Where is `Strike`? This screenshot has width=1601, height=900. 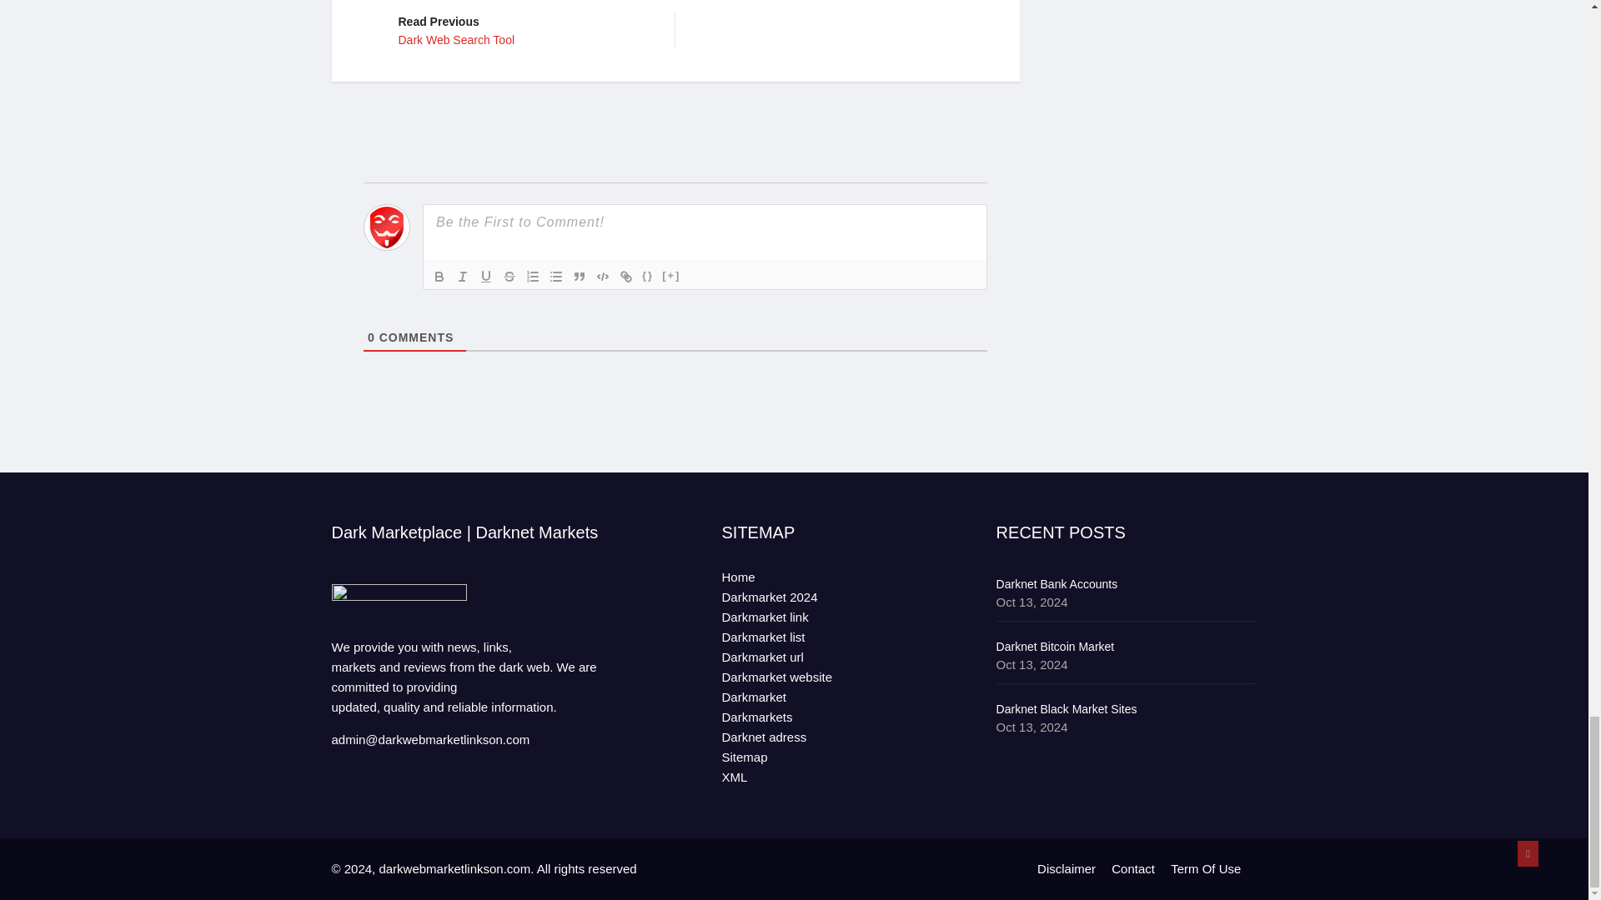 Strike is located at coordinates (579, 277).